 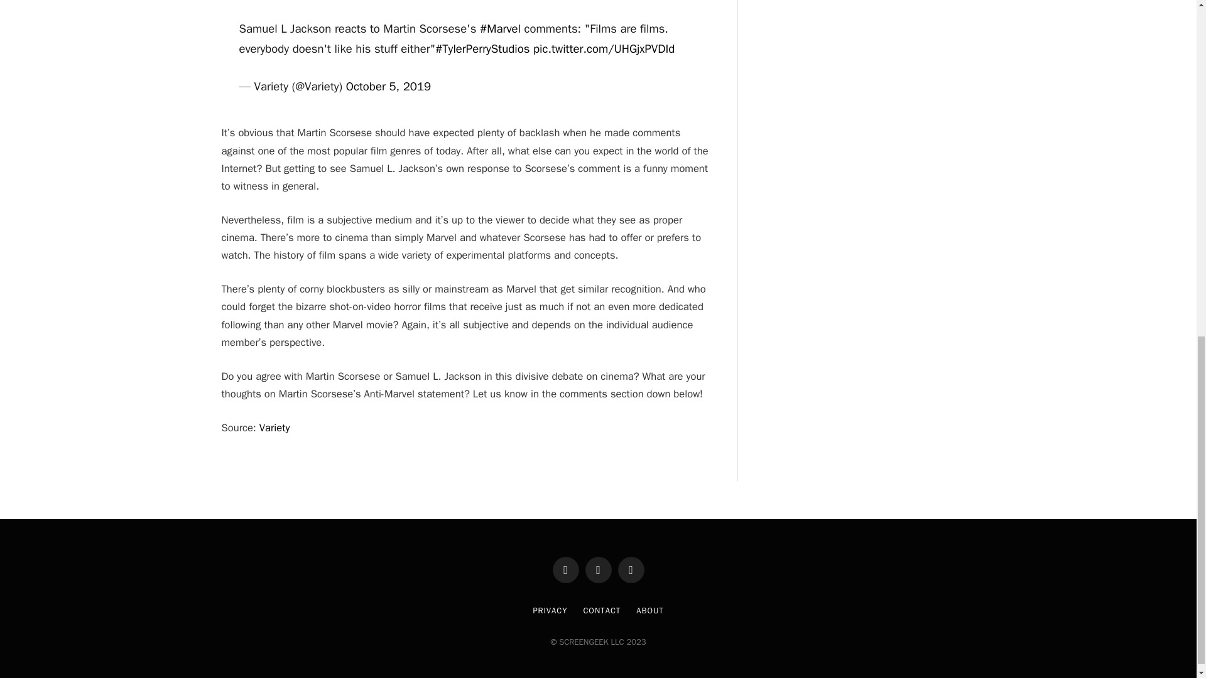 What do you see at coordinates (388, 87) in the screenshot?
I see `October 5, 2019` at bounding box center [388, 87].